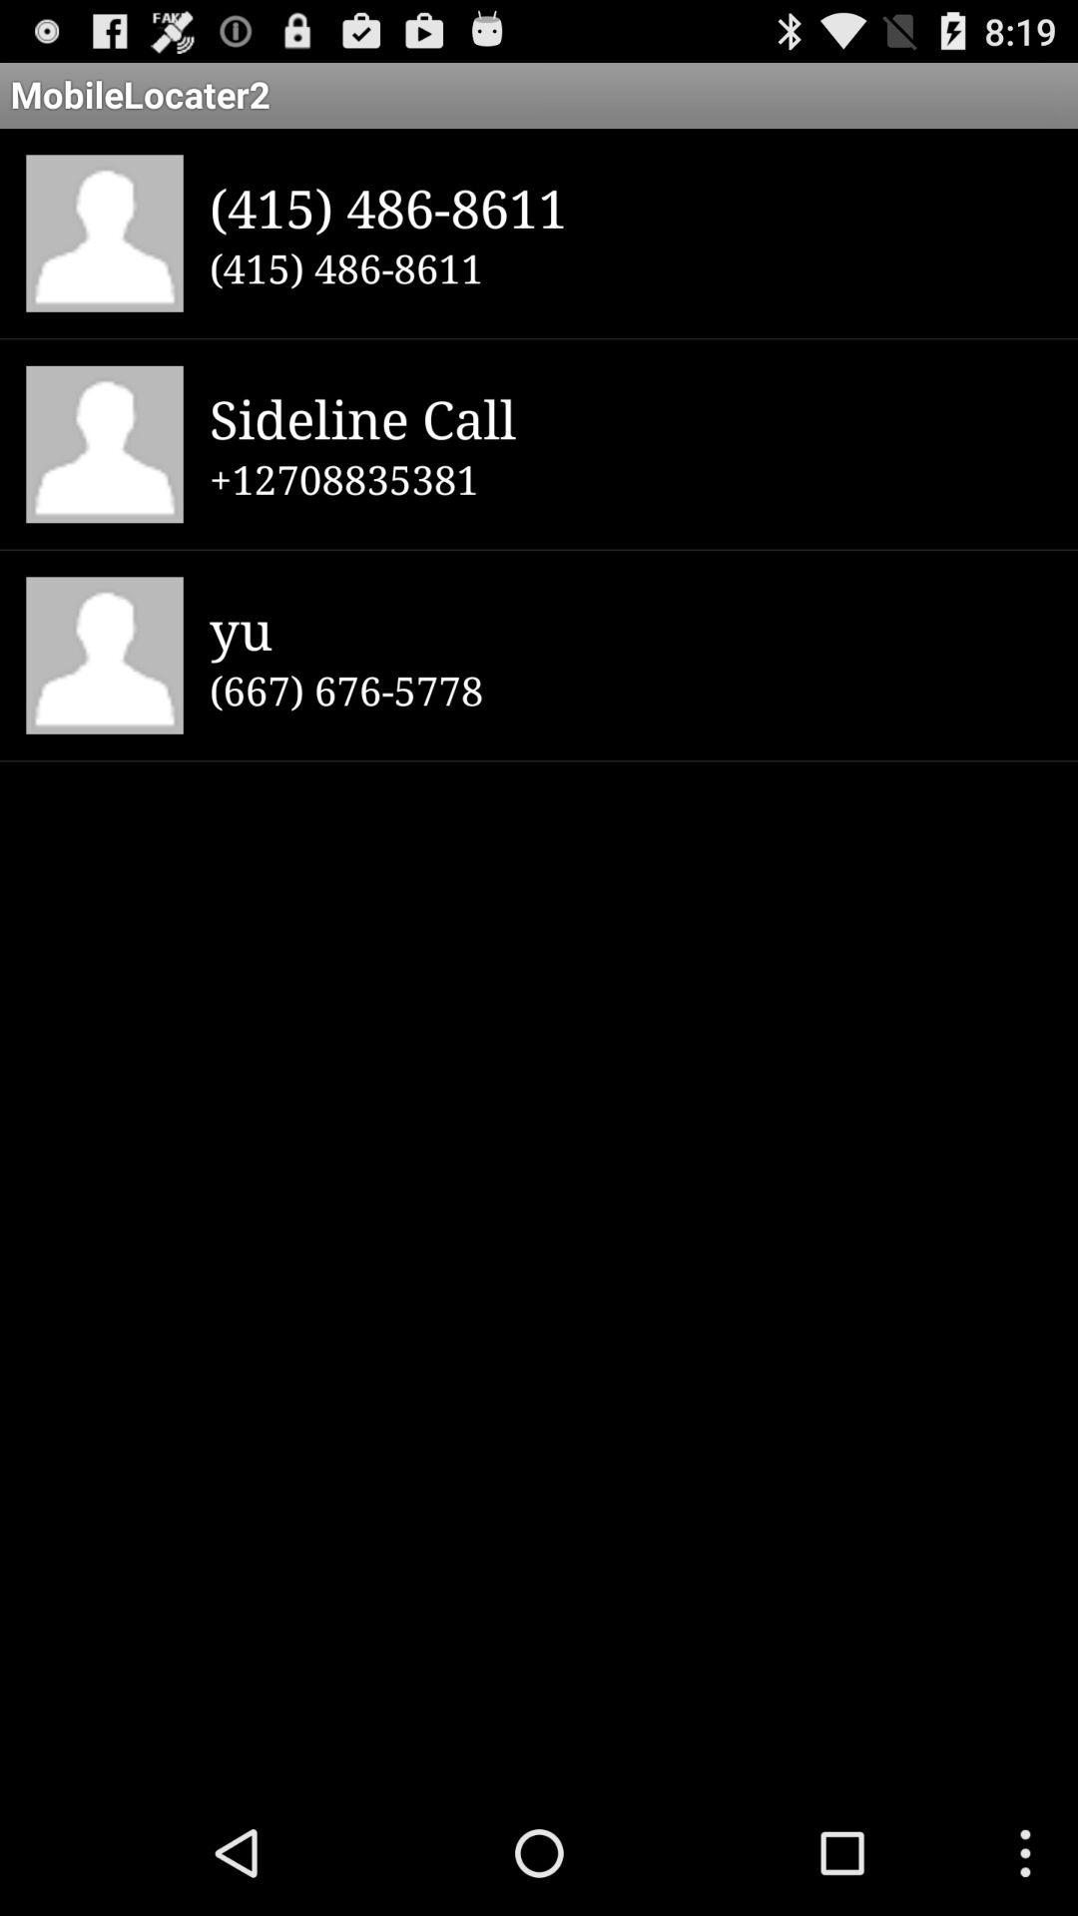 Image resolution: width=1078 pixels, height=1916 pixels. Describe the element at coordinates (631, 417) in the screenshot. I see `click sideline call app` at that location.